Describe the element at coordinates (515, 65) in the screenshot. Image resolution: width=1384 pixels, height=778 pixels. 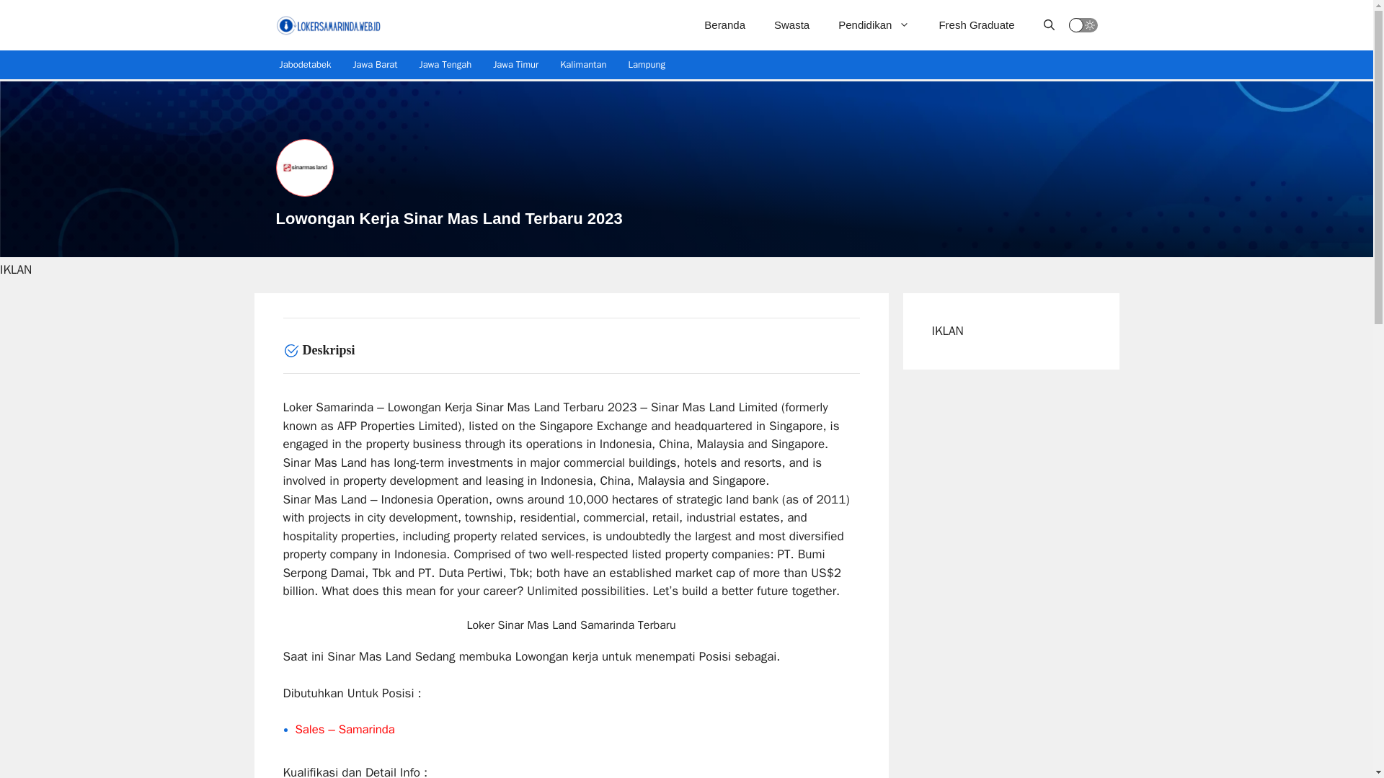
I see `Jawa Timur` at that location.